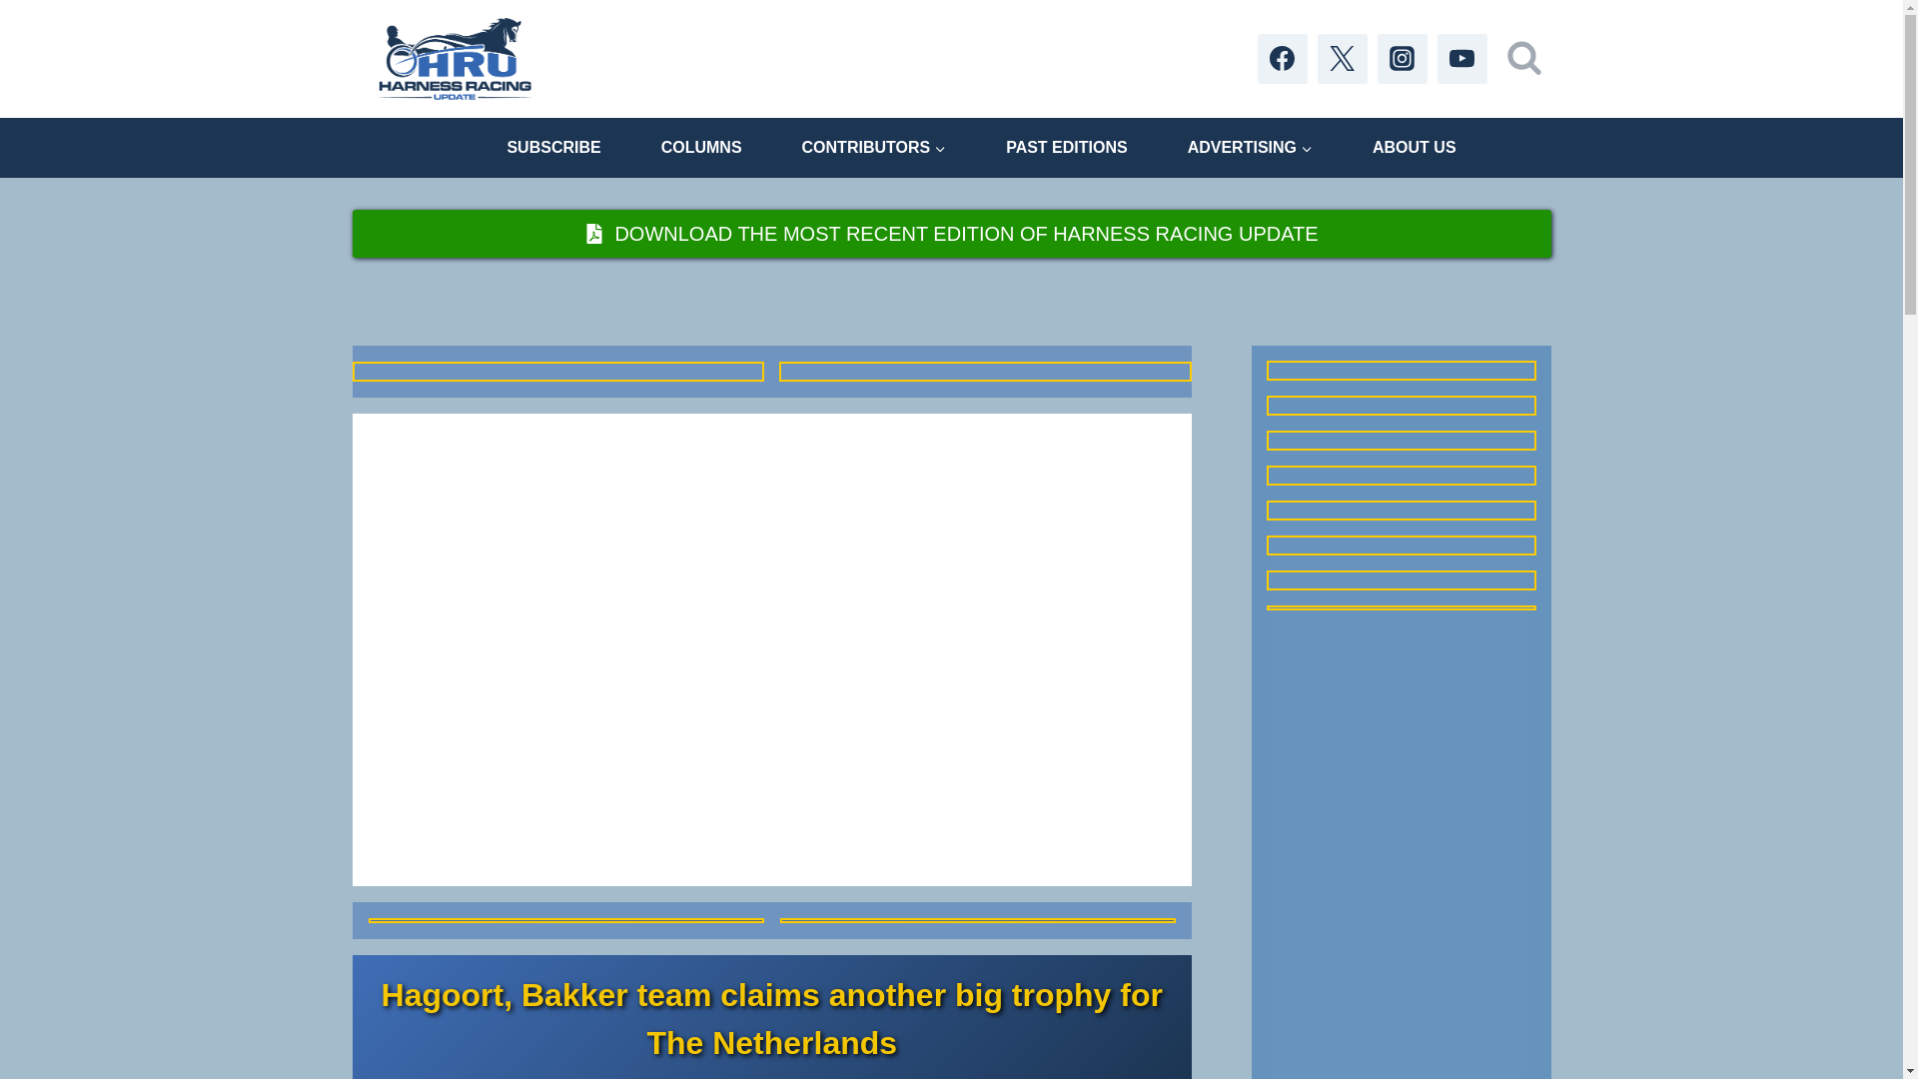  What do you see at coordinates (701, 147) in the screenshot?
I see `COLUMNS` at bounding box center [701, 147].